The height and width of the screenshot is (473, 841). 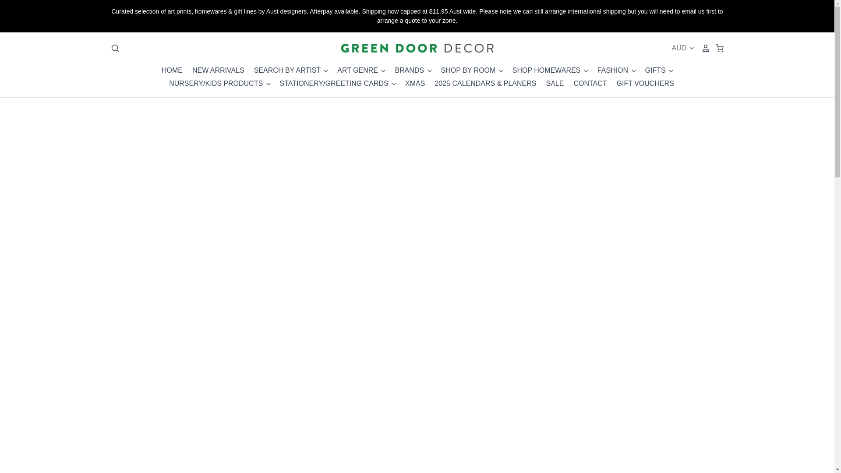 I want to click on Chevron down Icon, so click(x=501, y=71).